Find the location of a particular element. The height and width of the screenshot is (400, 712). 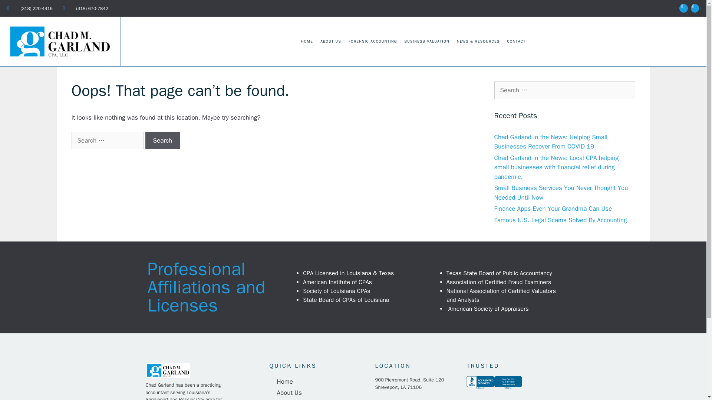

Finance Apps Even Your Grandma Can Use is located at coordinates (553, 208).